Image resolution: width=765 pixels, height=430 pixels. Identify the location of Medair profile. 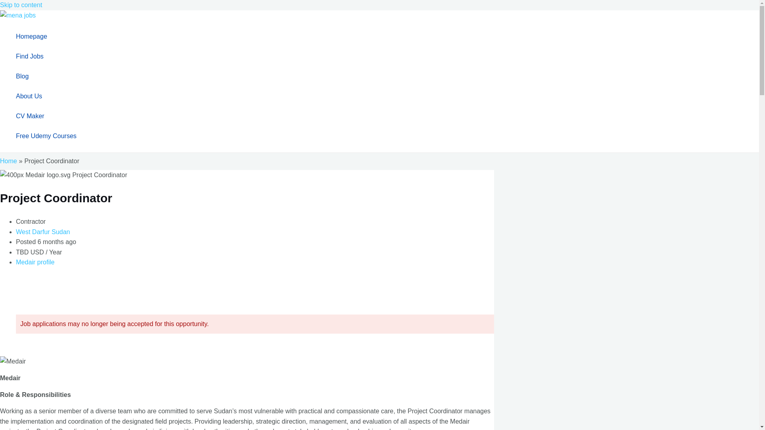
(35, 262).